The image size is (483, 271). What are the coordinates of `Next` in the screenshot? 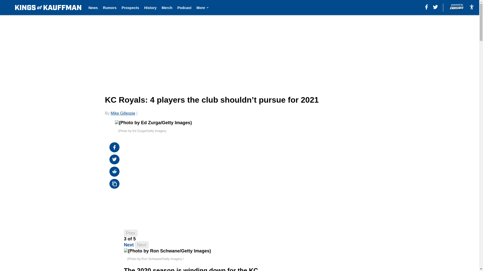 It's located at (142, 245).